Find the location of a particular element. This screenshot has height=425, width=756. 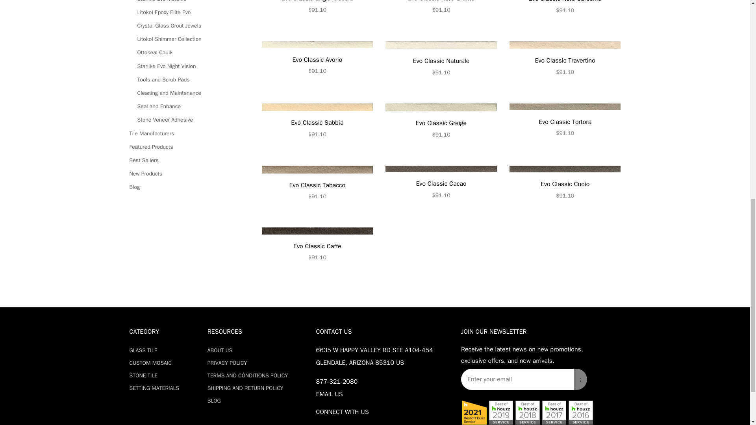

Evo Classic Nero Carbonio is located at coordinates (565, 8).